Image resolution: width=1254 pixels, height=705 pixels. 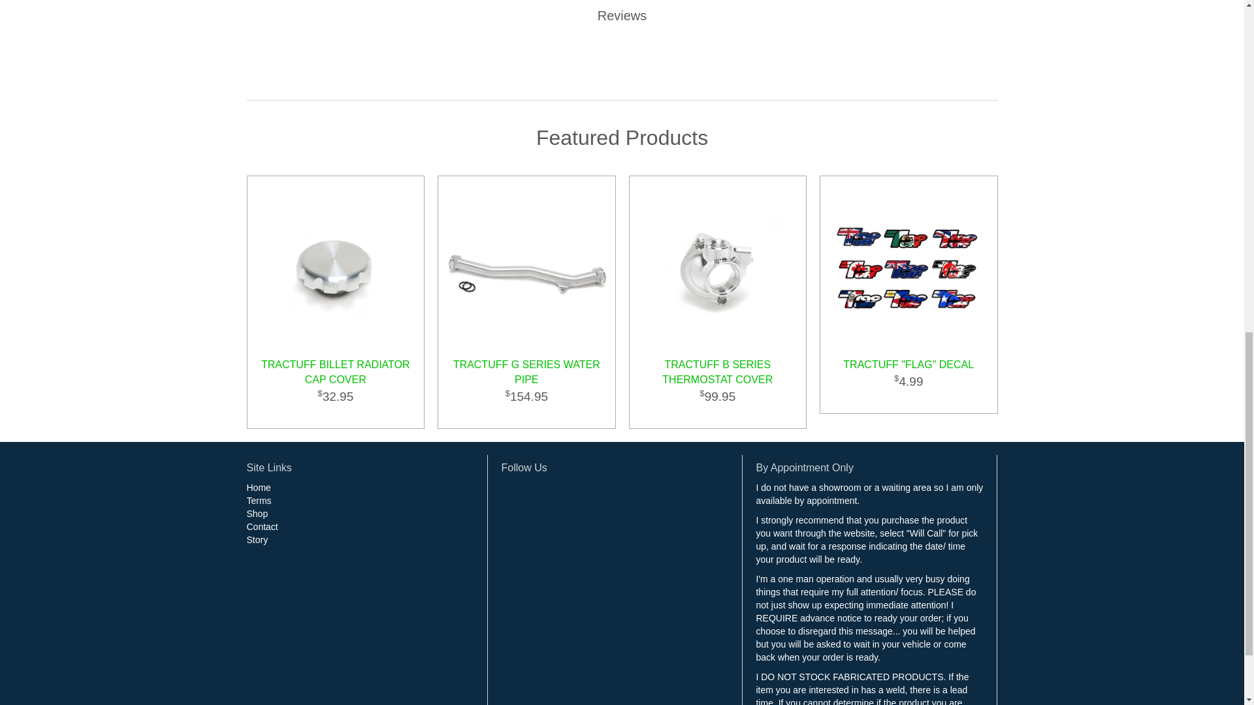 What do you see at coordinates (259, 487) in the screenshot?
I see `Home` at bounding box center [259, 487].